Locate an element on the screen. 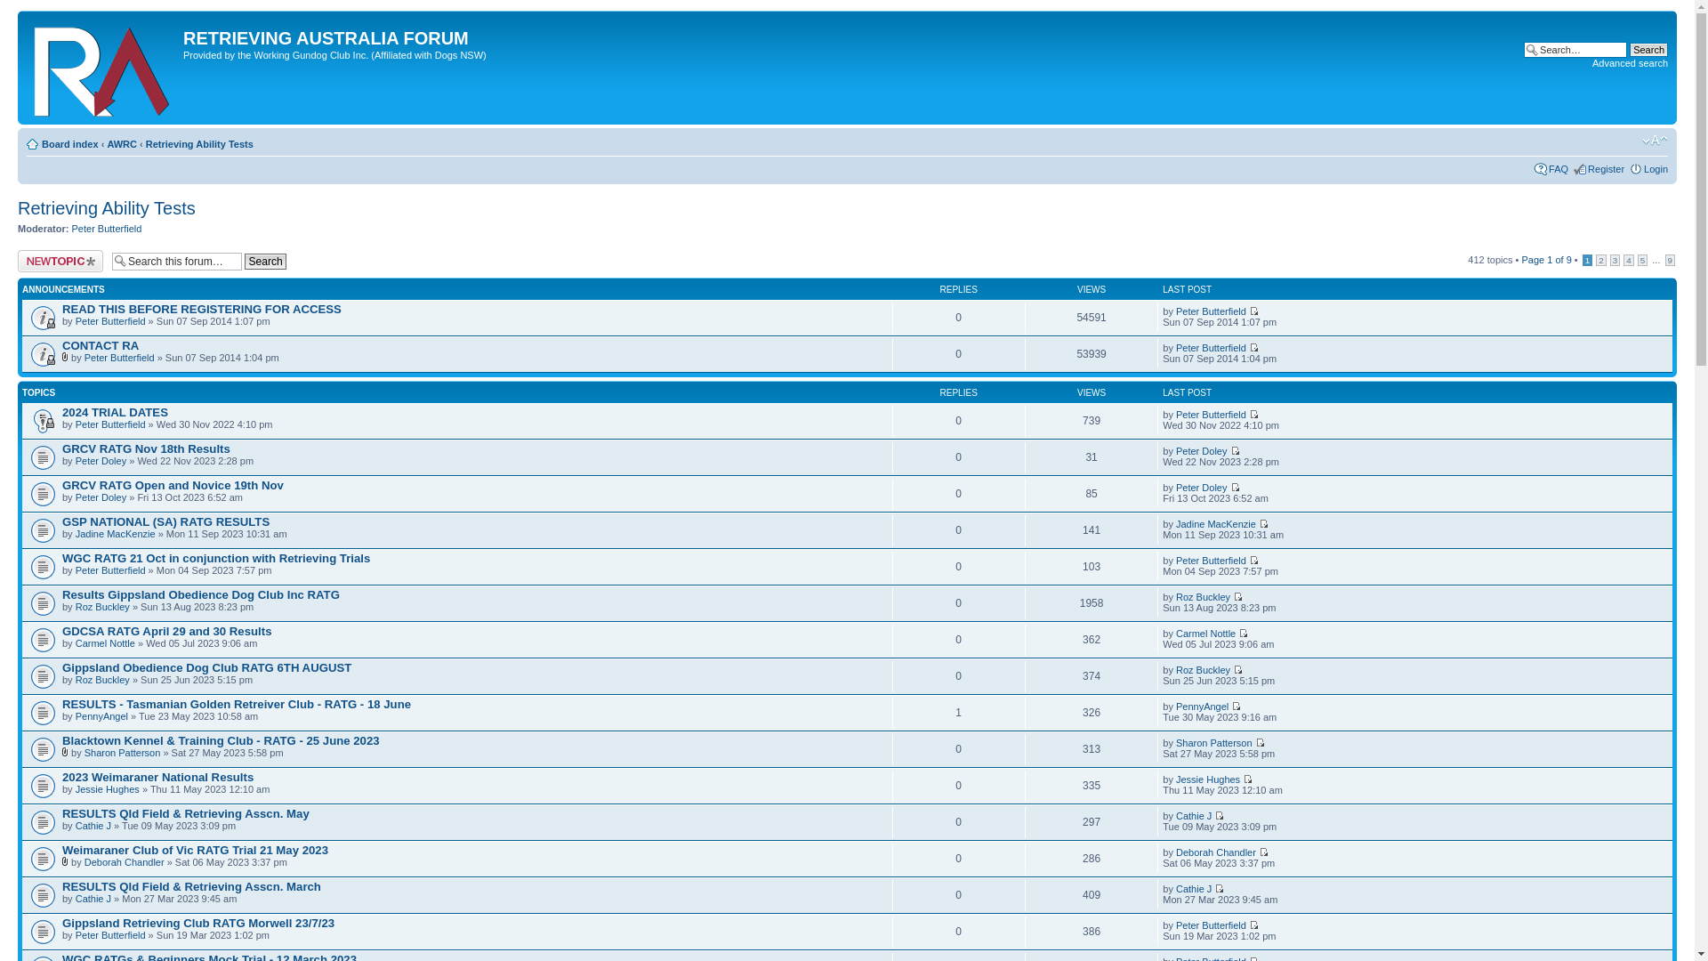  Gippsland Retrieving Club RATG Morwell 23/7/23 is located at coordinates (198, 924).